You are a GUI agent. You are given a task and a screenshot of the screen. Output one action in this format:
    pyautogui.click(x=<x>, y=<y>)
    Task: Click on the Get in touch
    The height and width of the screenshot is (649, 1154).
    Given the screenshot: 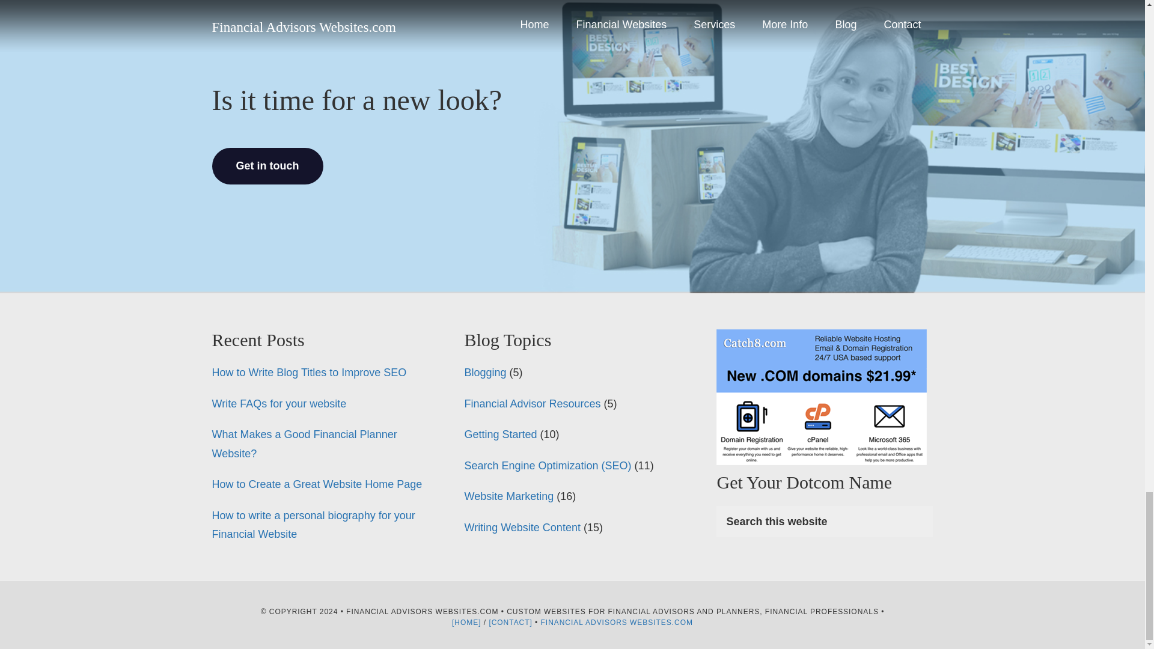 What is the action you would take?
    pyautogui.click(x=267, y=166)
    